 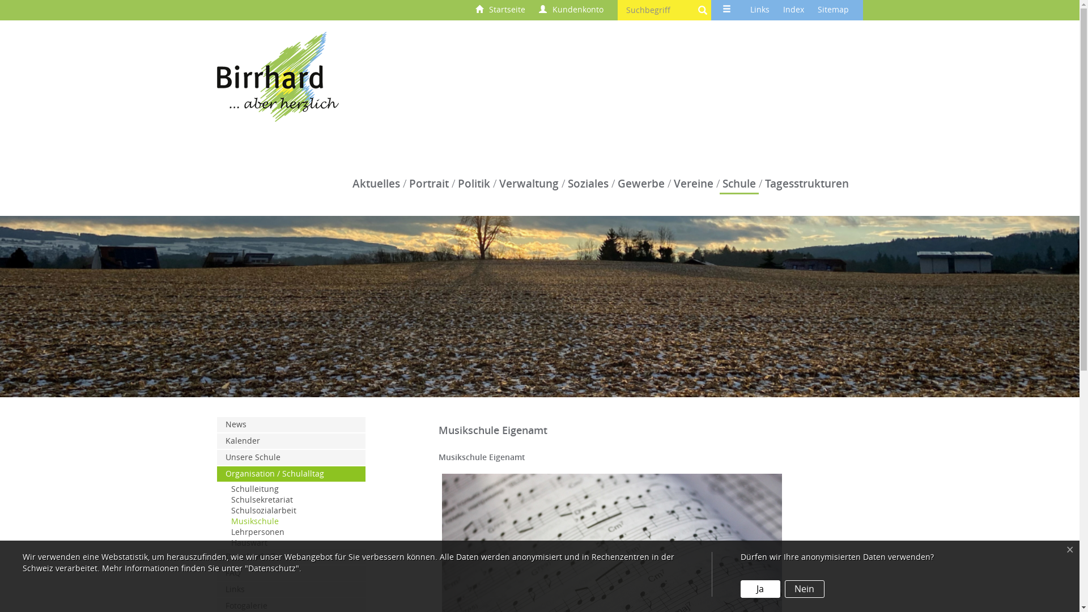 What do you see at coordinates (291, 511) in the screenshot?
I see `Schulsozialarbeit` at bounding box center [291, 511].